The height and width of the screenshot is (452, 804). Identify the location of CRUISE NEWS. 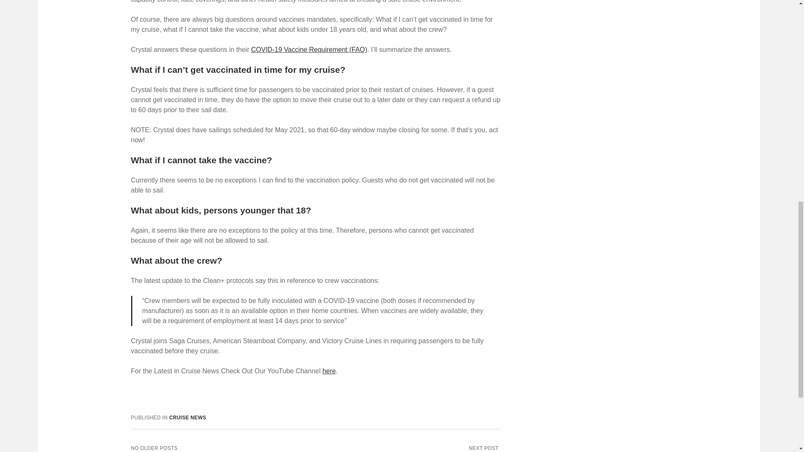
(188, 418).